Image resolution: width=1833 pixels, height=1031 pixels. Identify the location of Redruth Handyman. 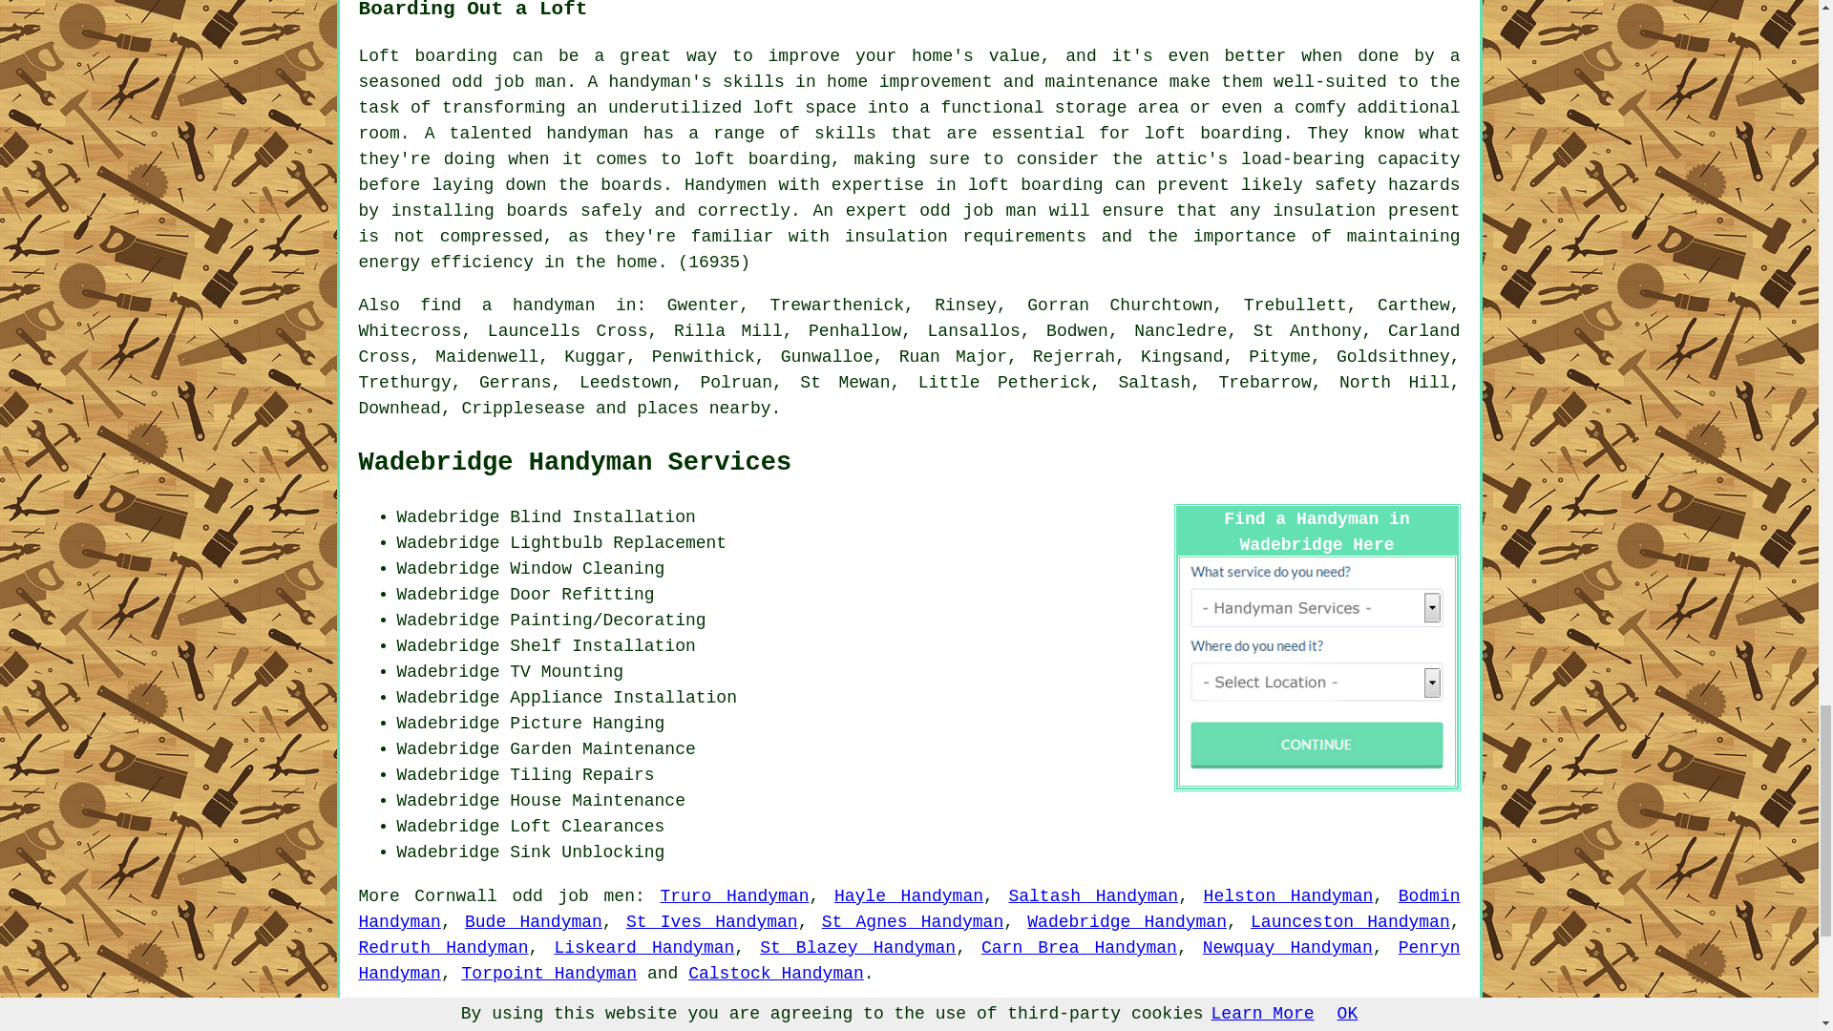
(444, 947).